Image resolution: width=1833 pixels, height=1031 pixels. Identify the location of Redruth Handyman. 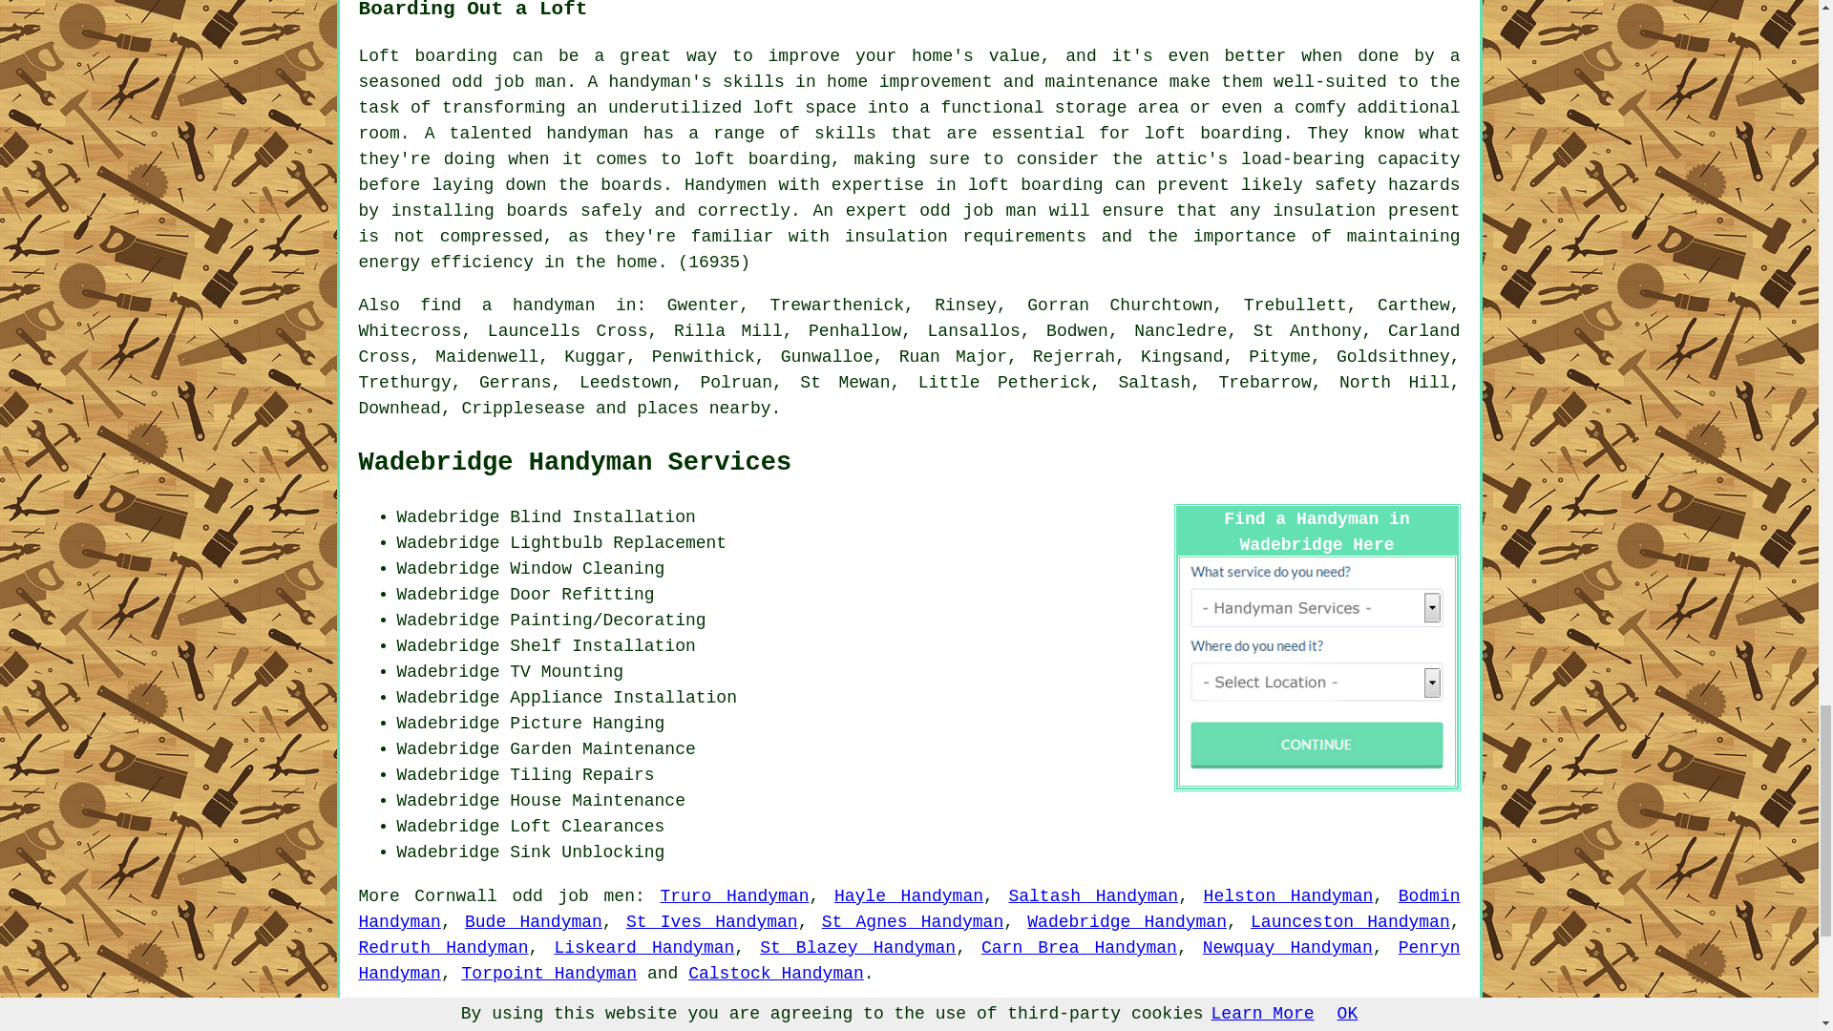
(444, 947).